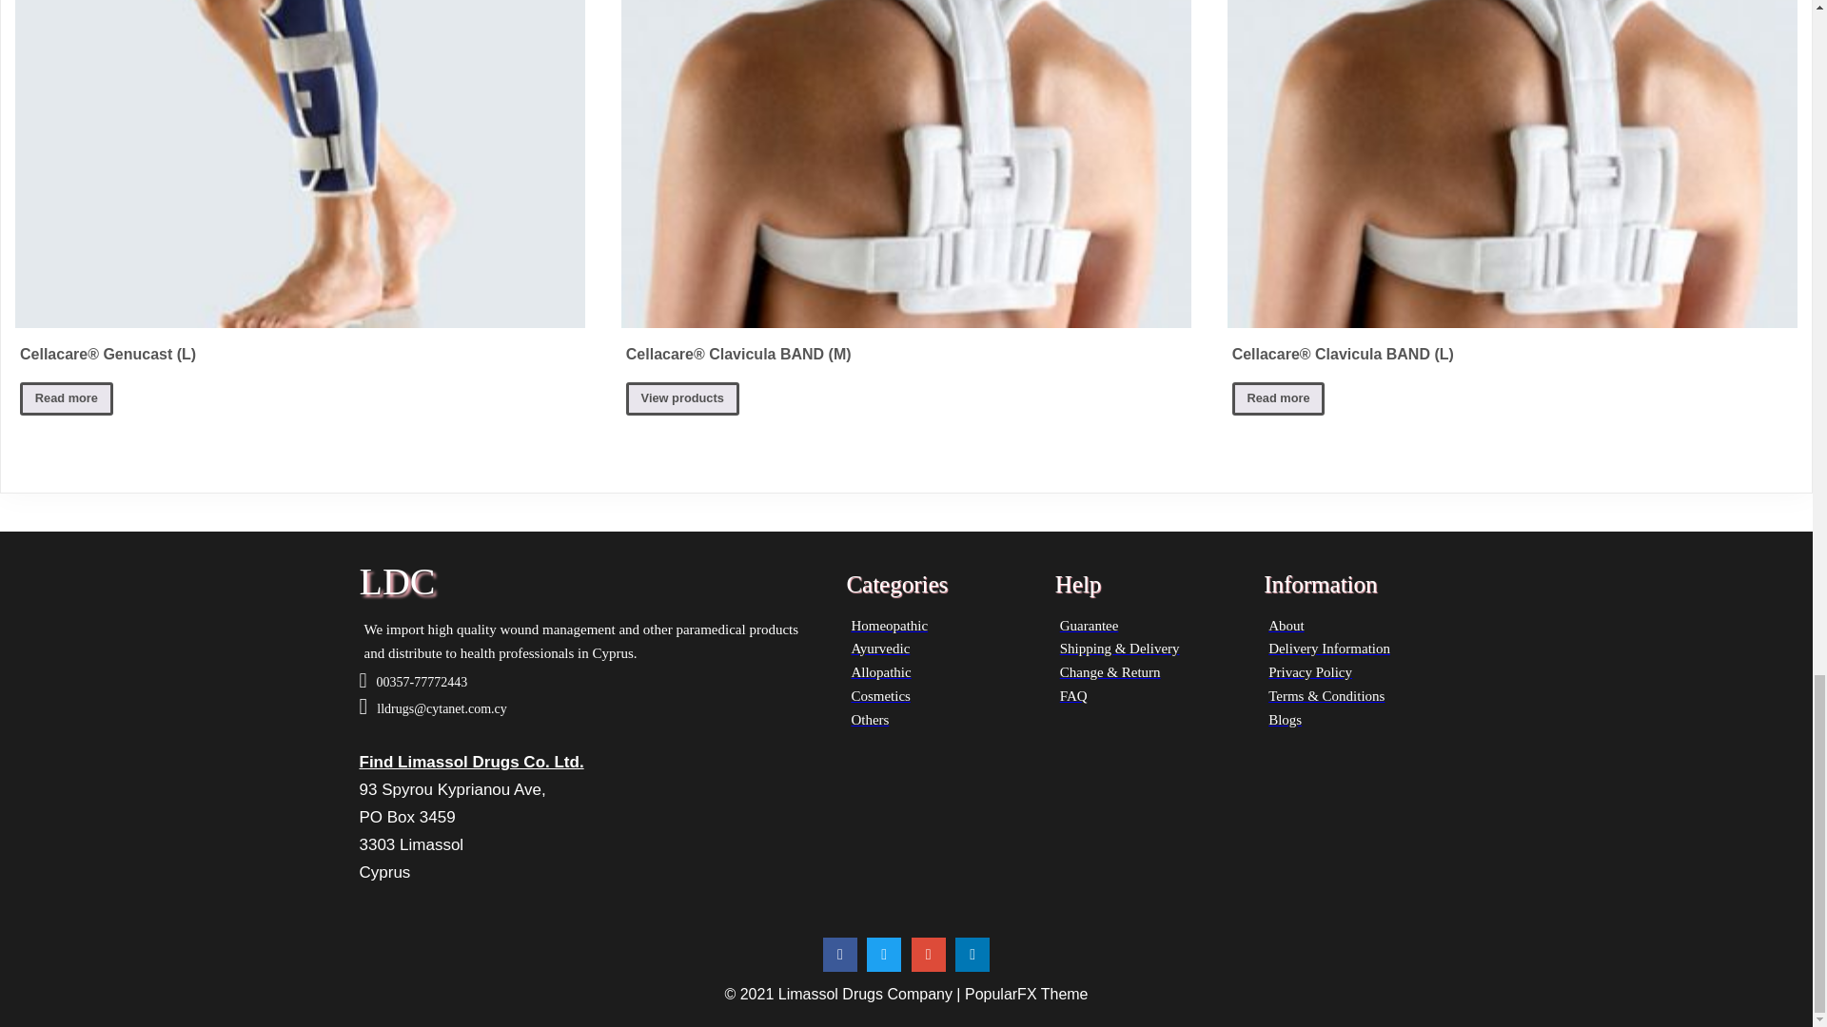 The width and height of the screenshot is (1827, 1027). Describe the element at coordinates (67, 398) in the screenshot. I see `Read more` at that location.